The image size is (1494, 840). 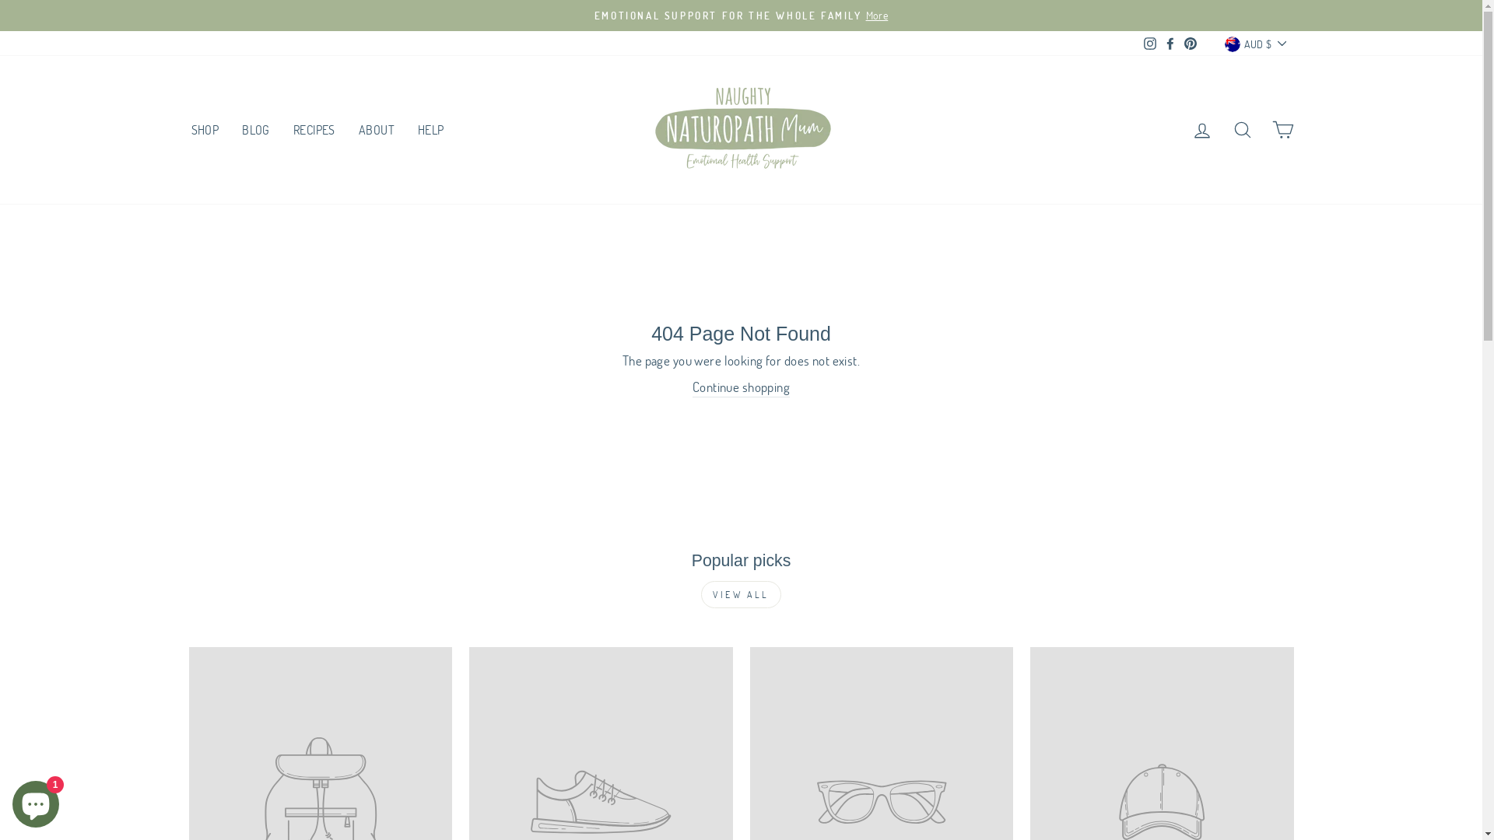 I want to click on HELP, so click(x=431, y=129).